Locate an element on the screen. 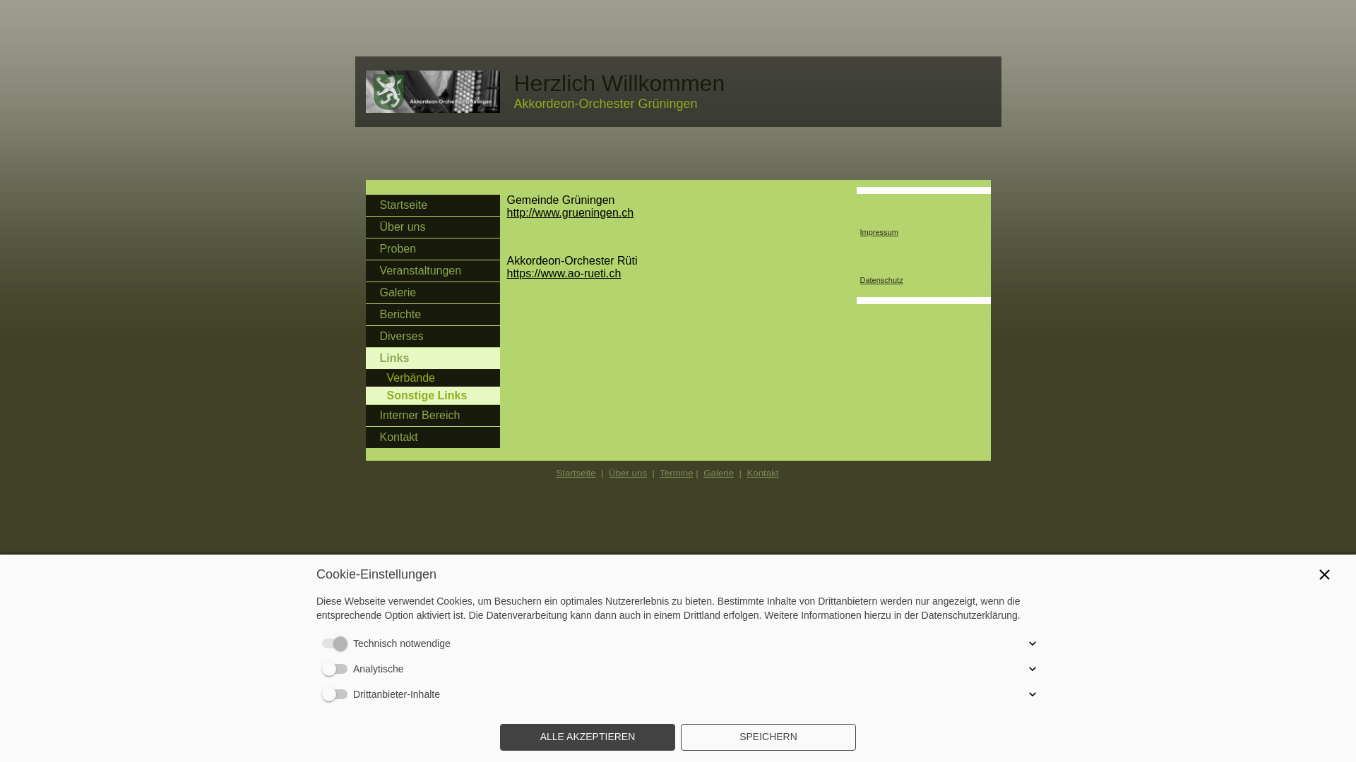 This screenshot has height=762, width=1356. Links is located at coordinates (433, 358).